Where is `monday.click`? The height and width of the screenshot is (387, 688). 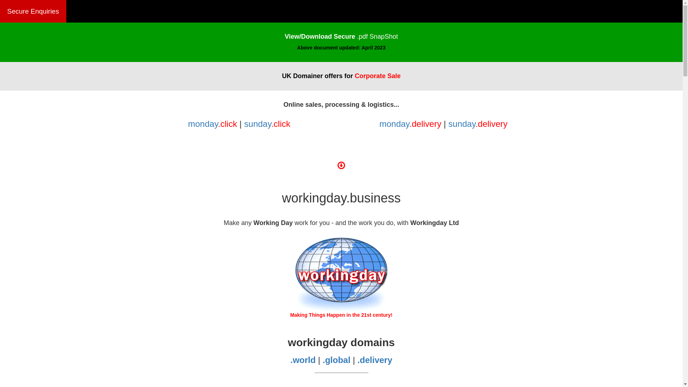 monday.click is located at coordinates (213, 124).